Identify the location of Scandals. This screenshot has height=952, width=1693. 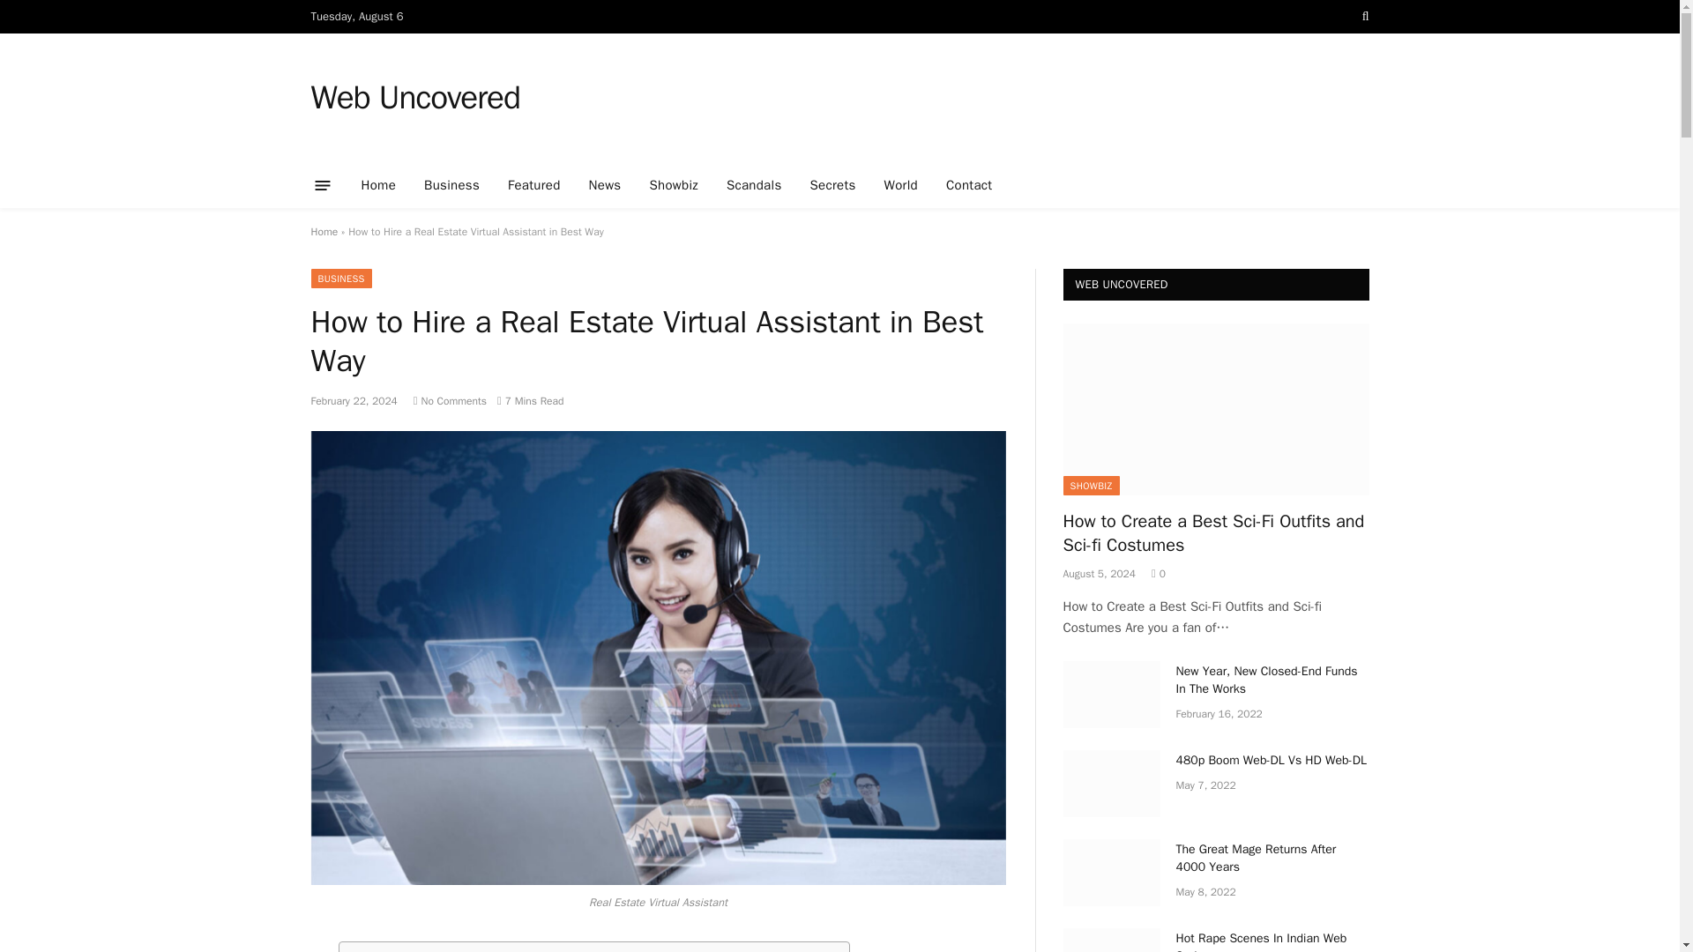
(754, 185).